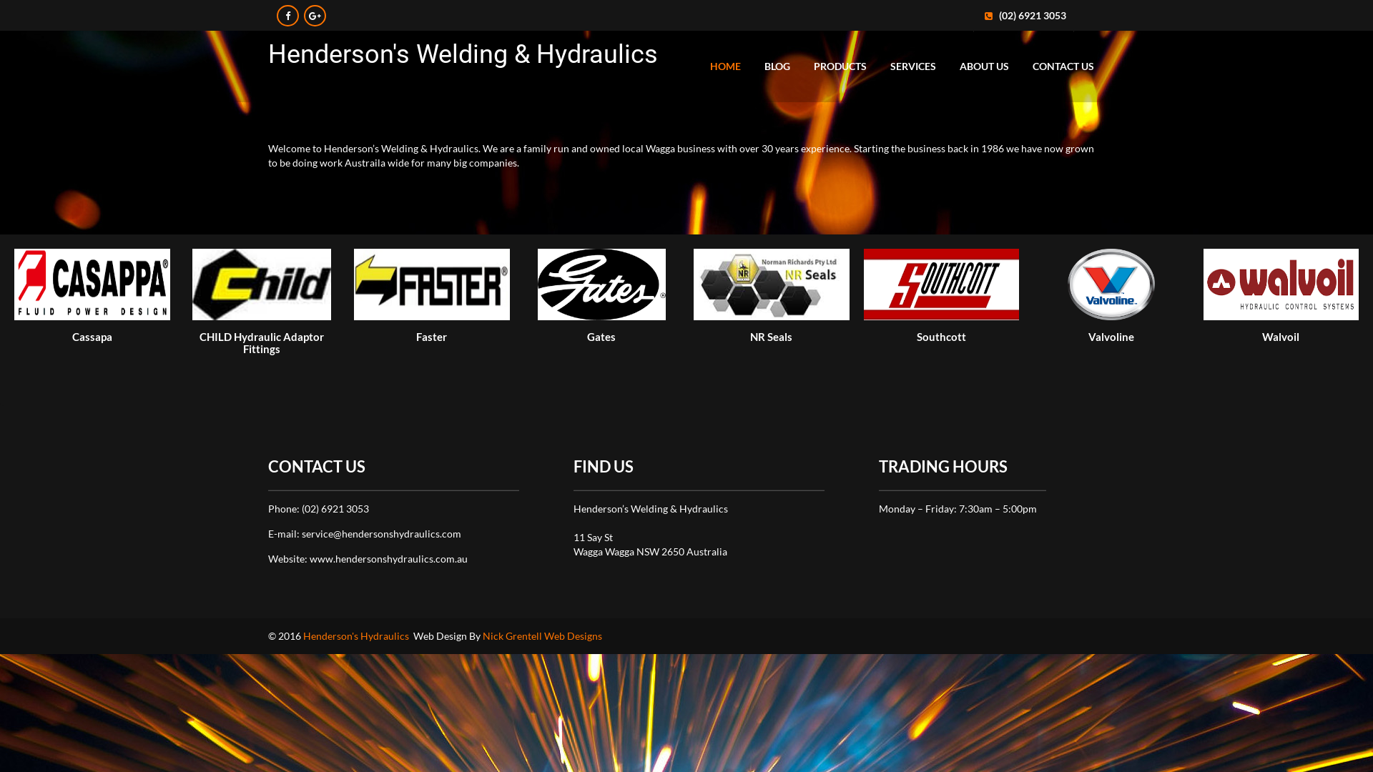 Image resolution: width=1373 pixels, height=772 pixels. I want to click on Henderson's Welding & Hydraulics, so click(463, 62).